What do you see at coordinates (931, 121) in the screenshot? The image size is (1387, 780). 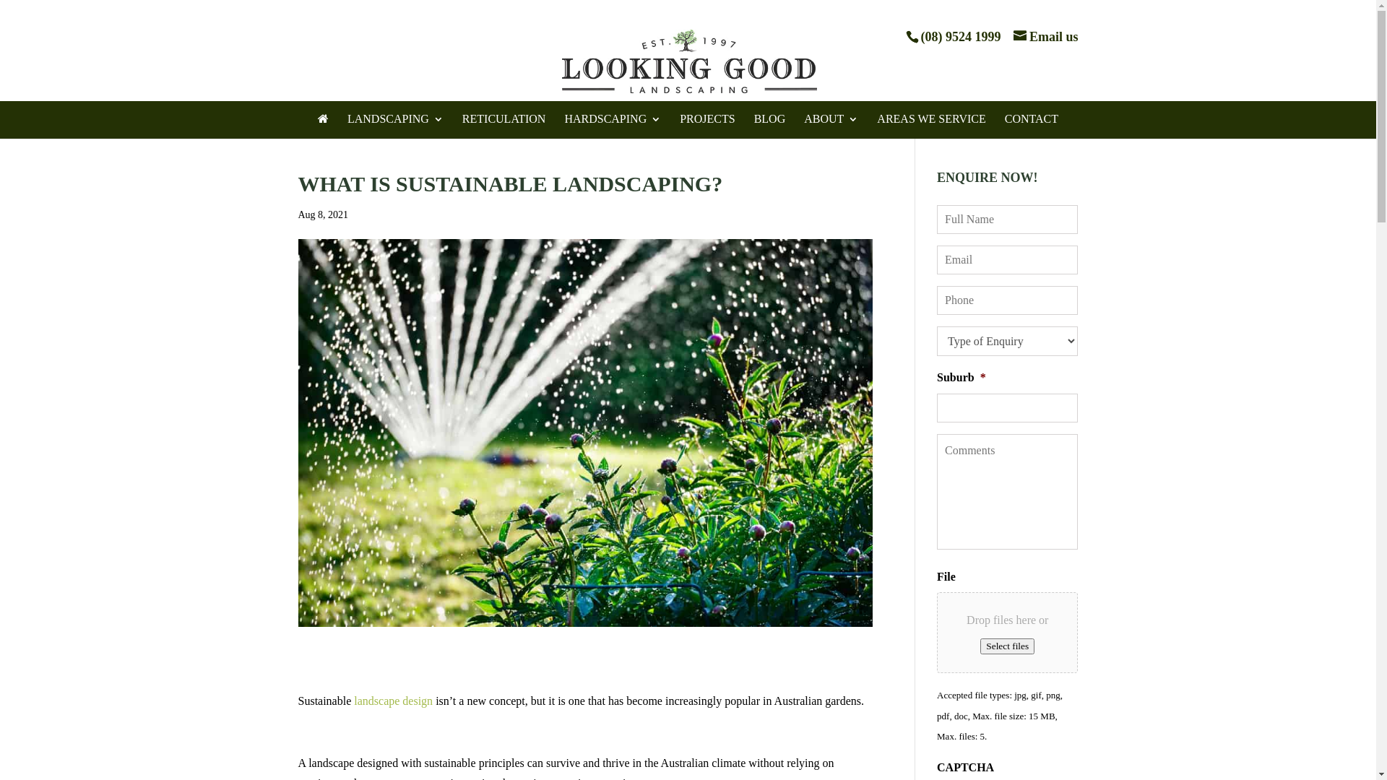 I see `AREAS WE SERVICE` at bounding box center [931, 121].